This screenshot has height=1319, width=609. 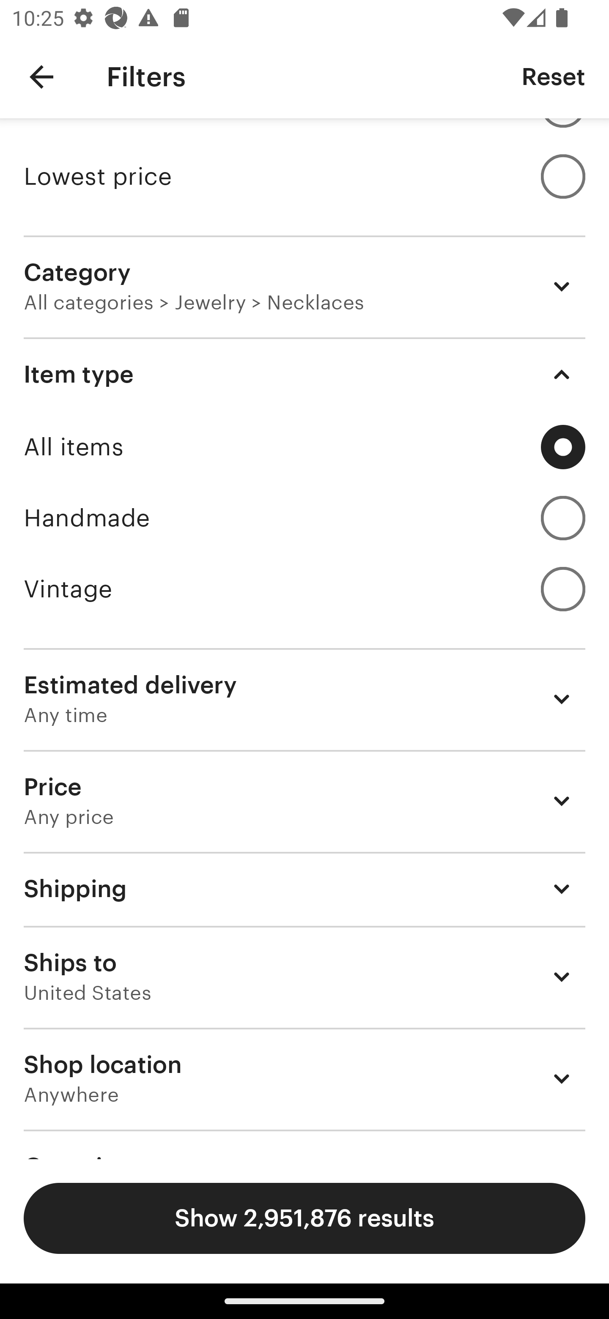 What do you see at coordinates (553, 76) in the screenshot?
I see `Reset` at bounding box center [553, 76].